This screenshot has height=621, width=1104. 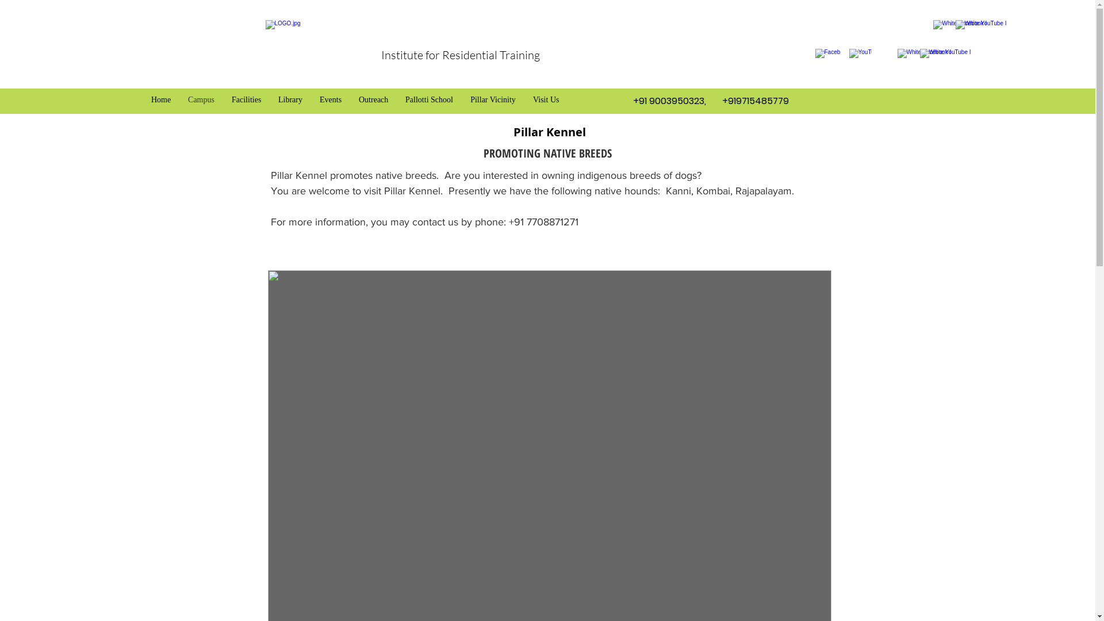 I want to click on Pillar Vicinity, so click(x=493, y=100).